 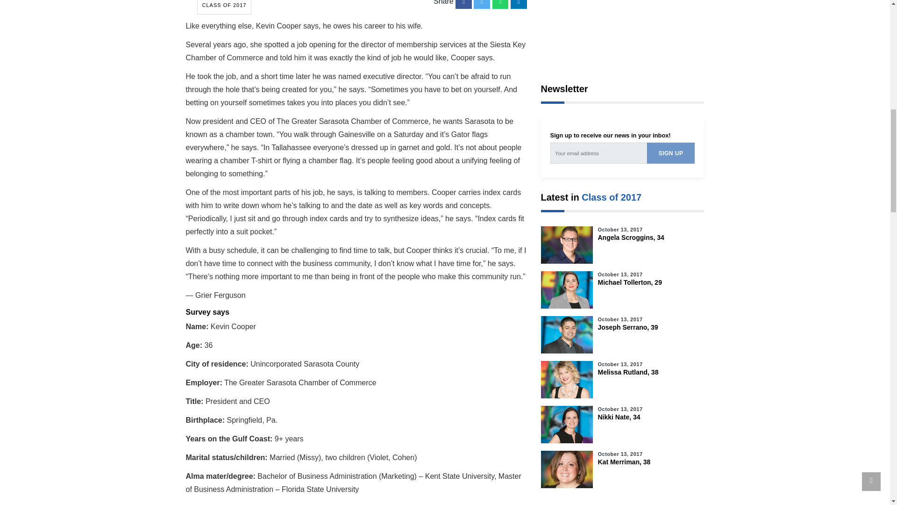 I want to click on 3rd party ad content, so click(x=622, y=31).